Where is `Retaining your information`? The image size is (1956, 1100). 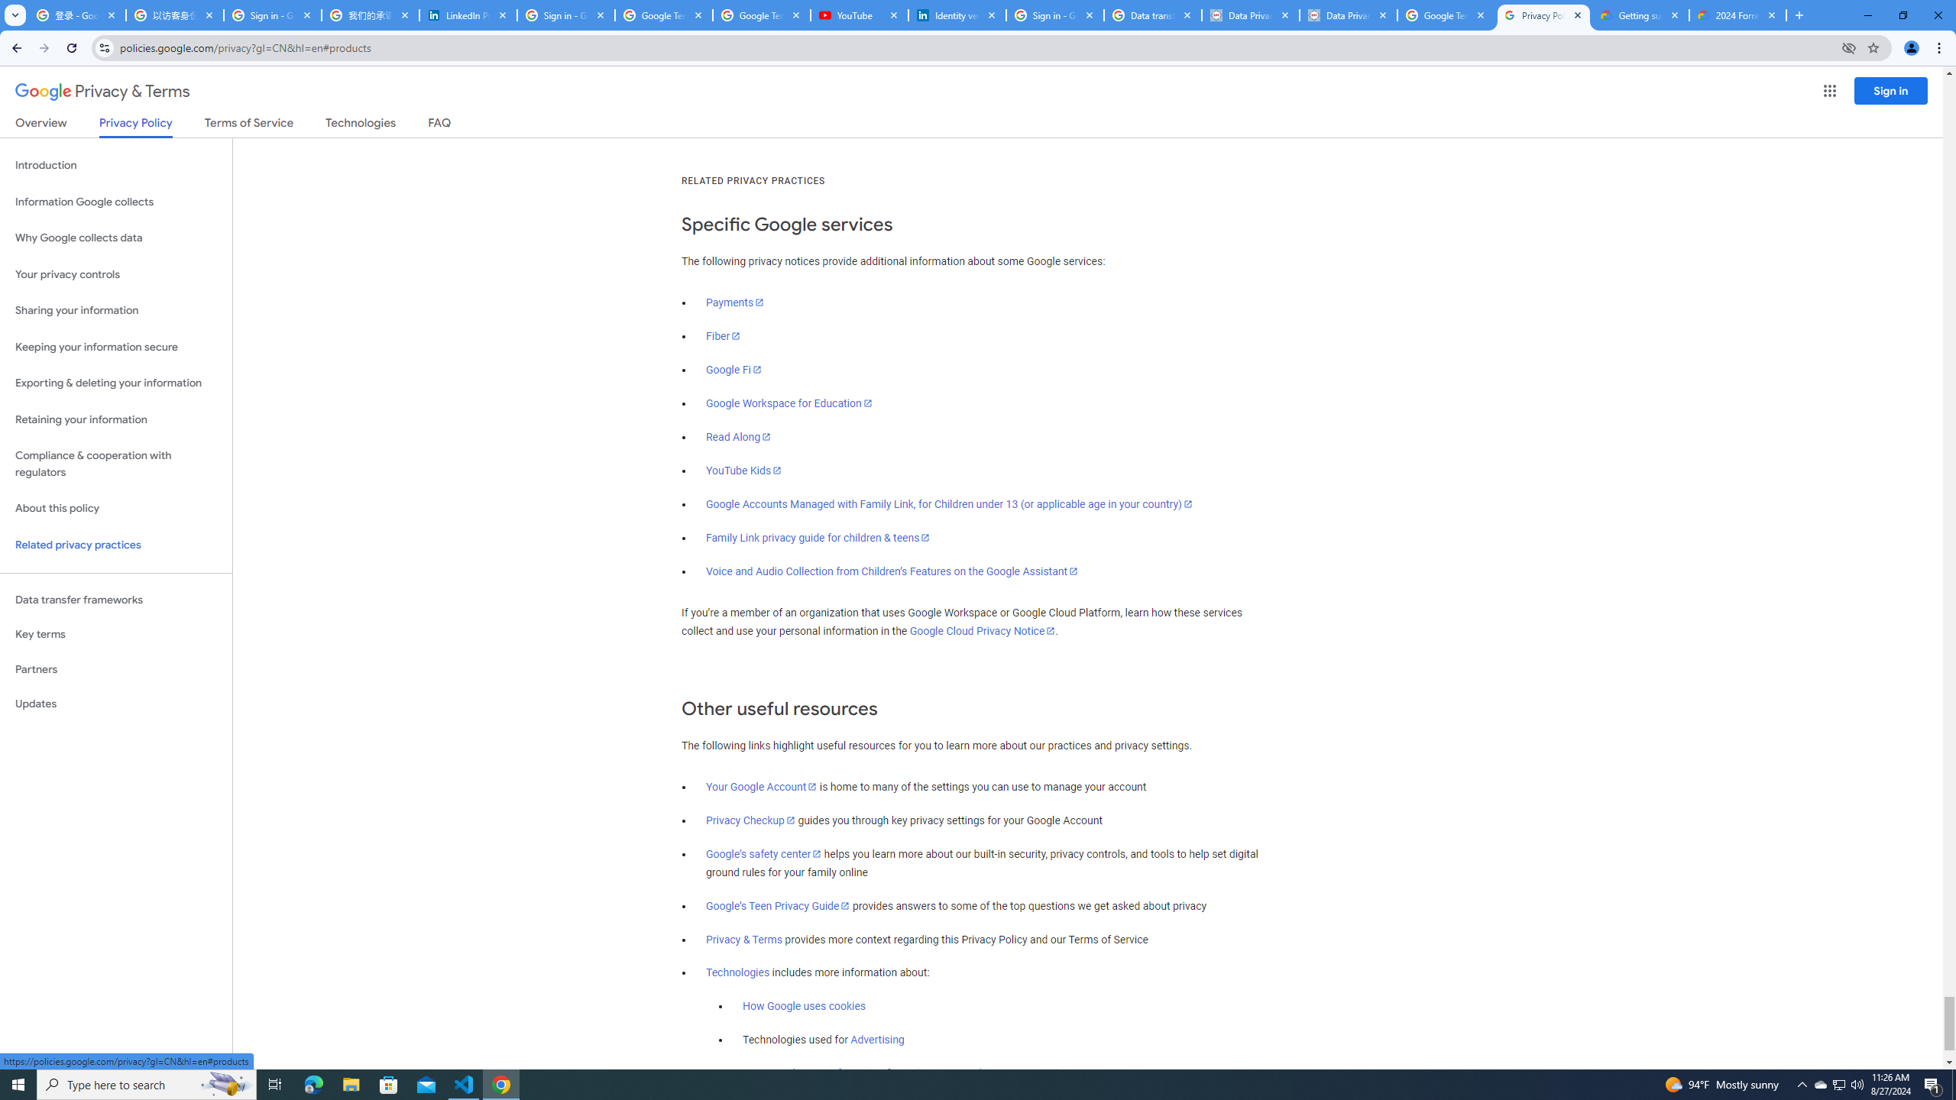
Retaining your information is located at coordinates (116, 420).